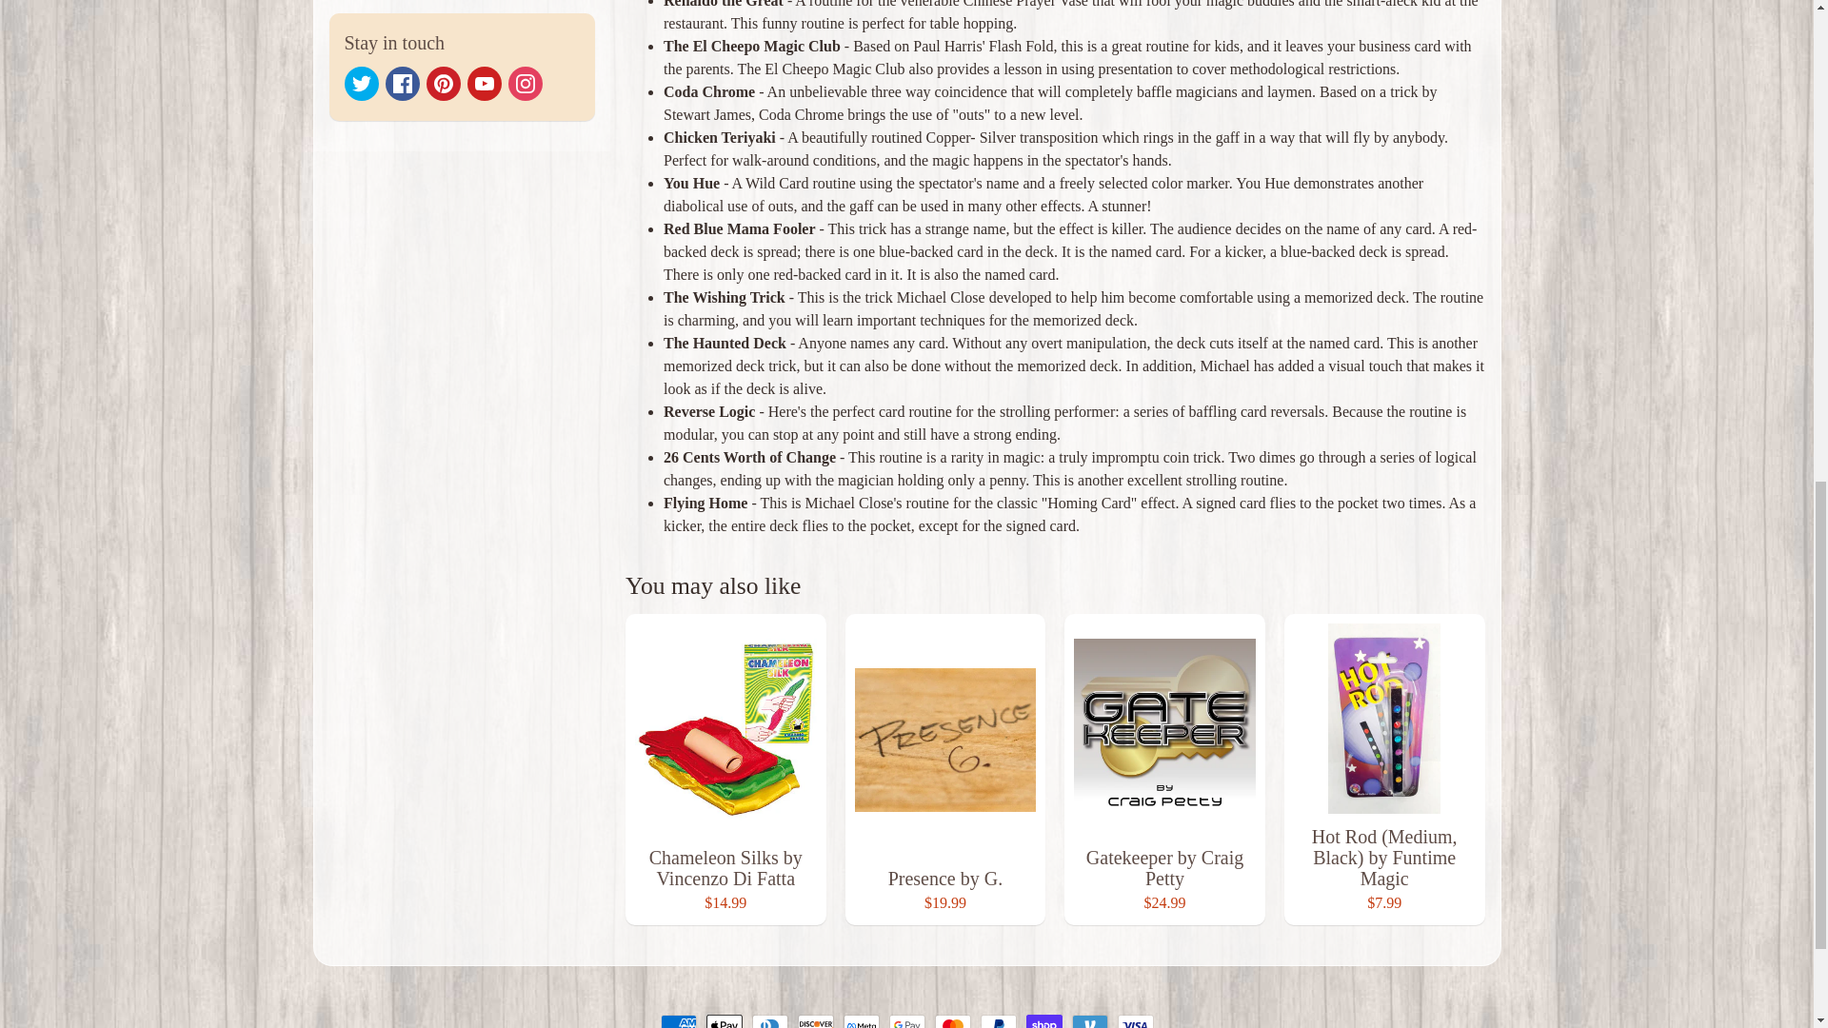 Image resolution: width=1828 pixels, height=1028 pixels. Describe the element at coordinates (484, 84) in the screenshot. I see `Youtube` at that location.